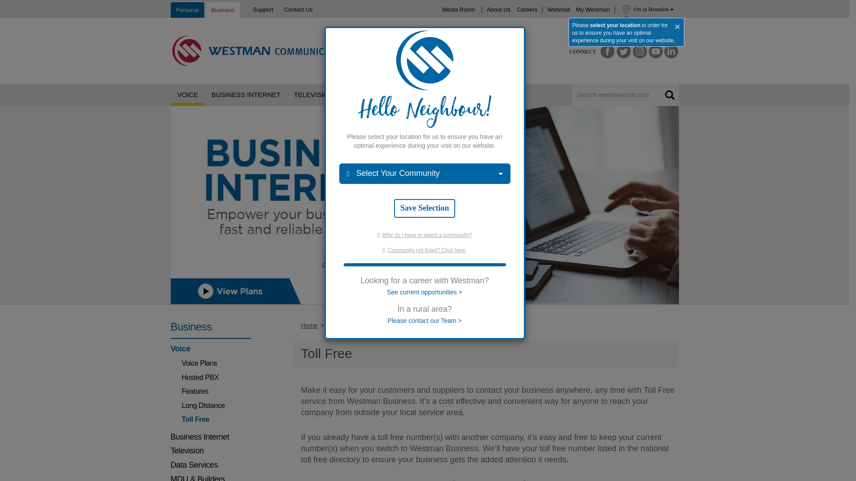 This screenshot has height=481, width=856. I want to click on My Westman, so click(593, 9).